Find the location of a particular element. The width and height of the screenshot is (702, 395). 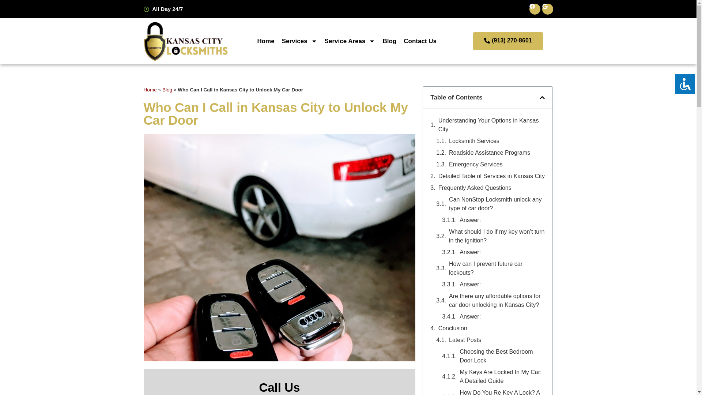

Blog is located at coordinates (389, 41).